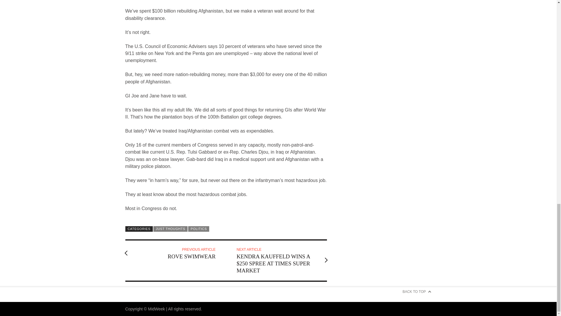  I want to click on View all posts in Just Thoughts, so click(170, 229).